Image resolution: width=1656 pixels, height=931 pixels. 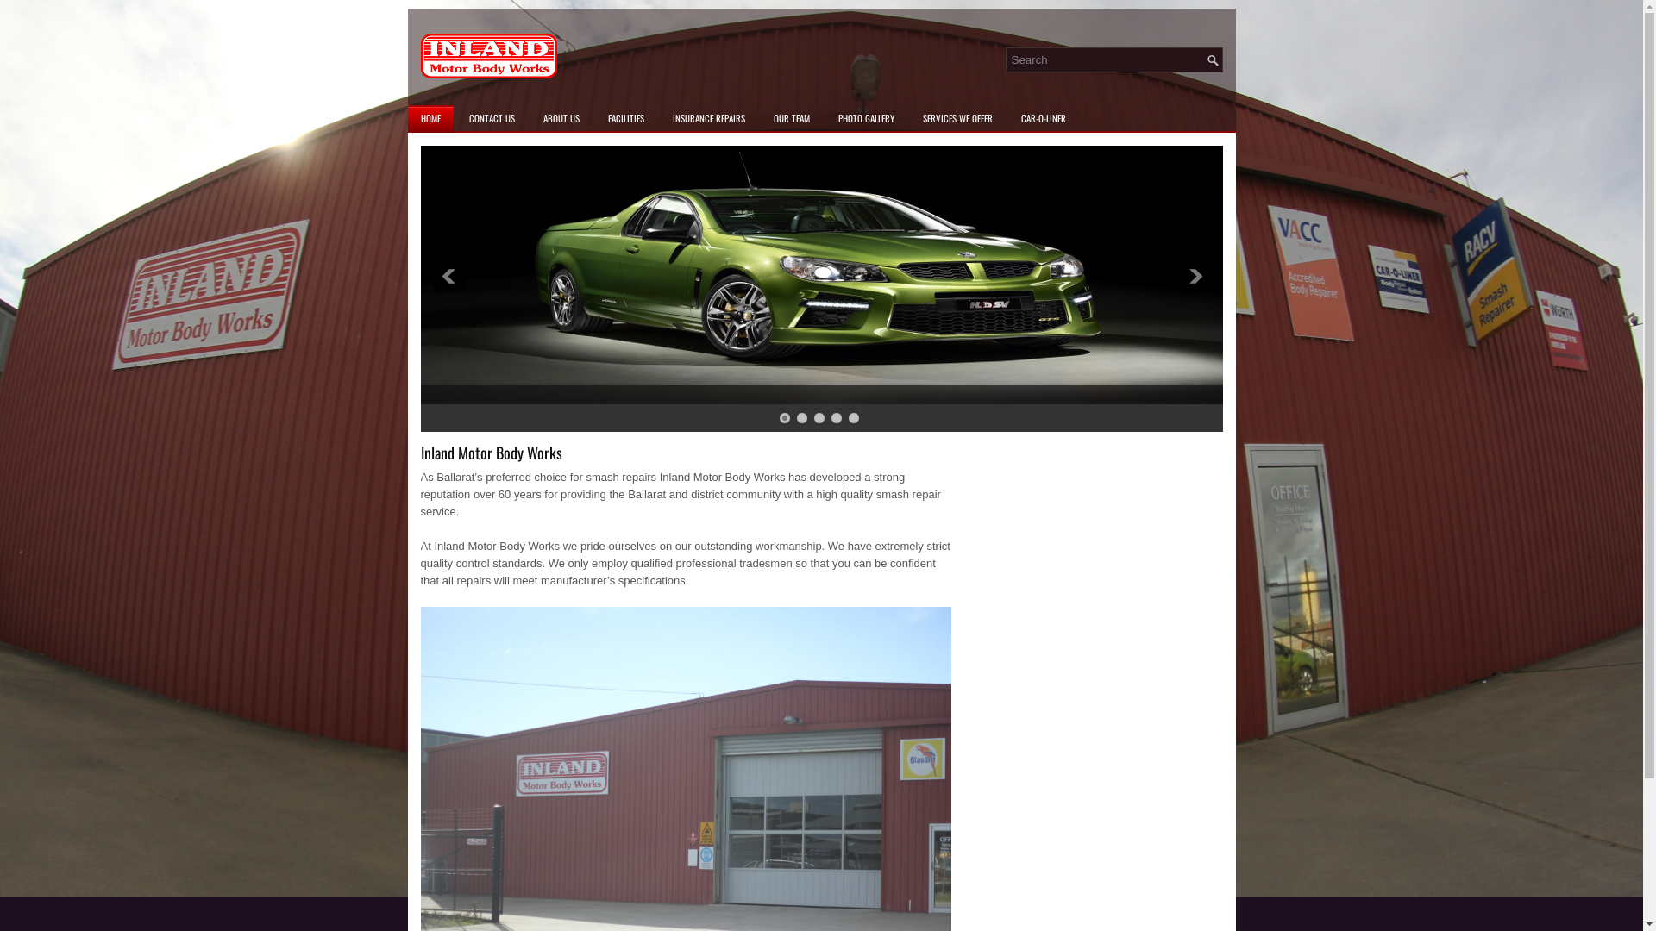 I want to click on 3, so click(x=819, y=418).